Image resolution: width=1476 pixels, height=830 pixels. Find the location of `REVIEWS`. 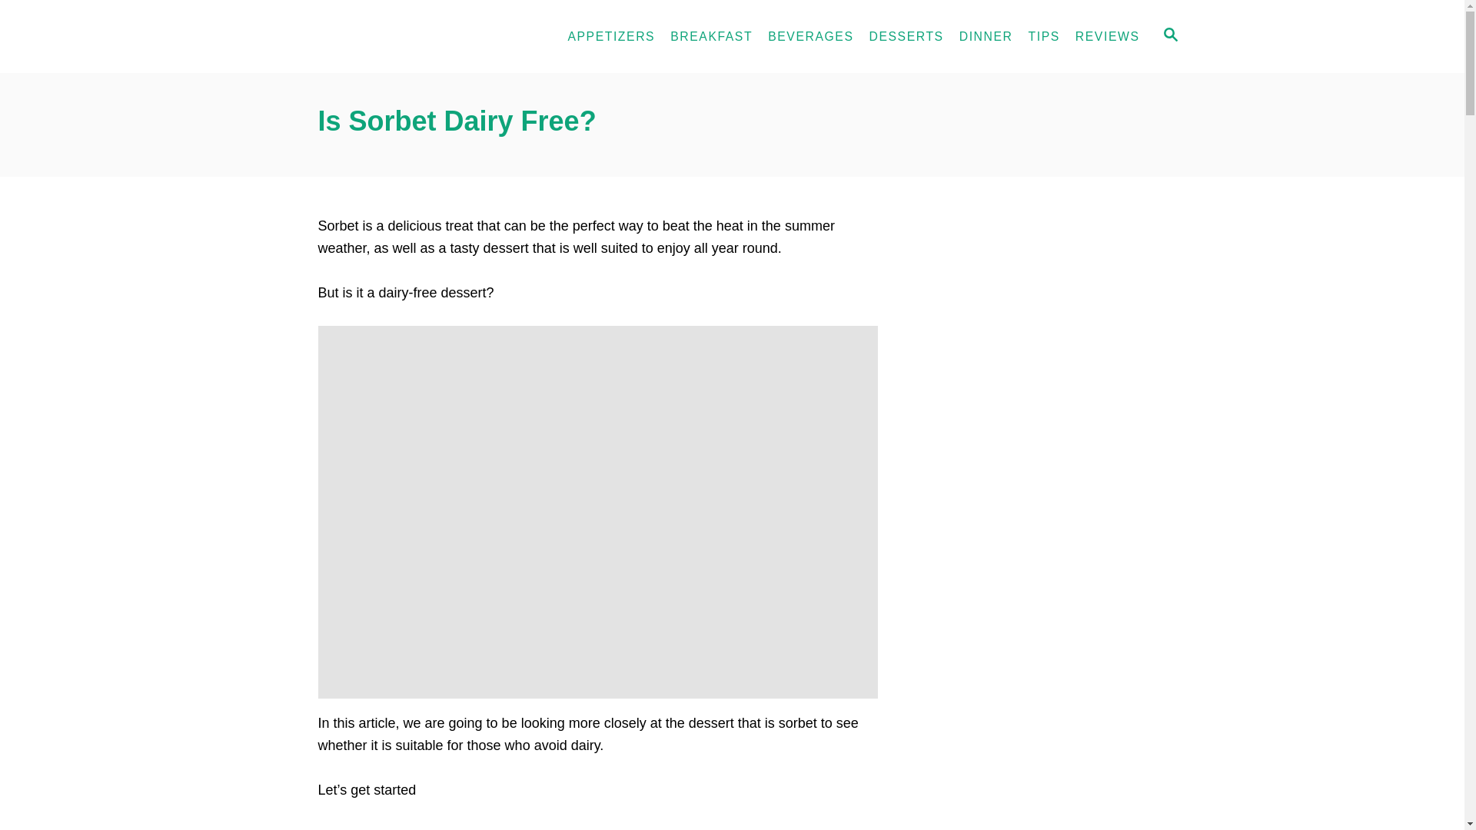

REVIEWS is located at coordinates (1107, 37).